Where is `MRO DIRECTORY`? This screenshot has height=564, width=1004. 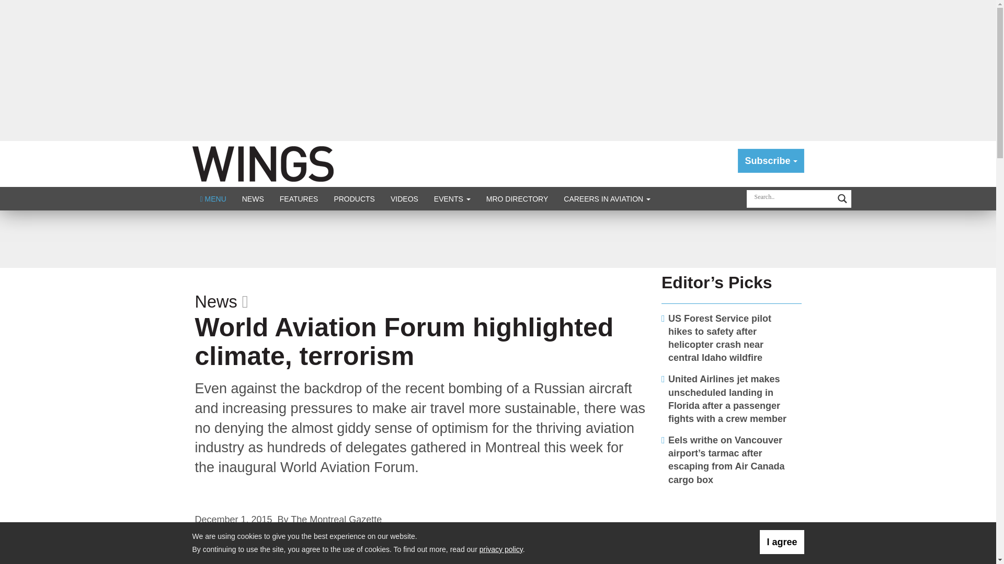
MRO DIRECTORY is located at coordinates (517, 198).